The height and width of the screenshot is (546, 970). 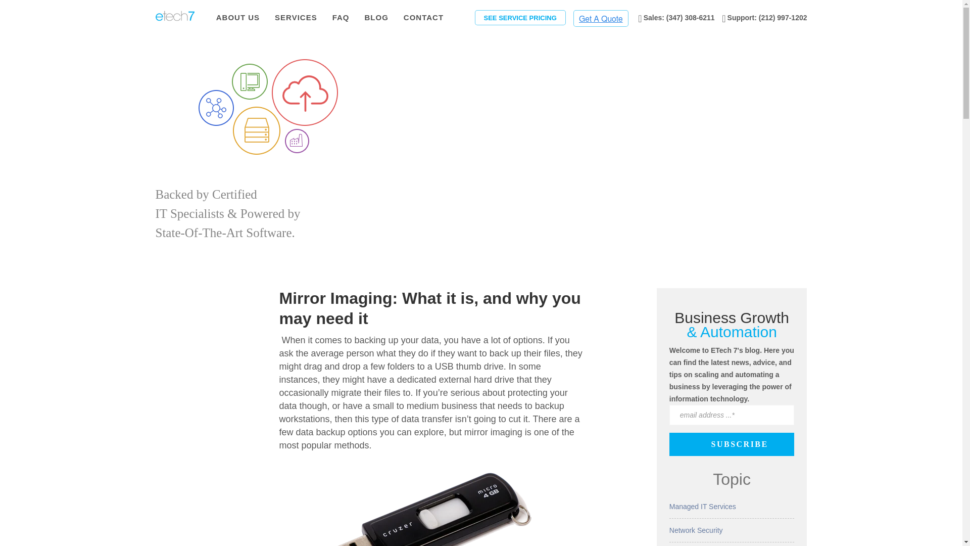 What do you see at coordinates (296, 18) in the screenshot?
I see `SERVICES` at bounding box center [296, 18].